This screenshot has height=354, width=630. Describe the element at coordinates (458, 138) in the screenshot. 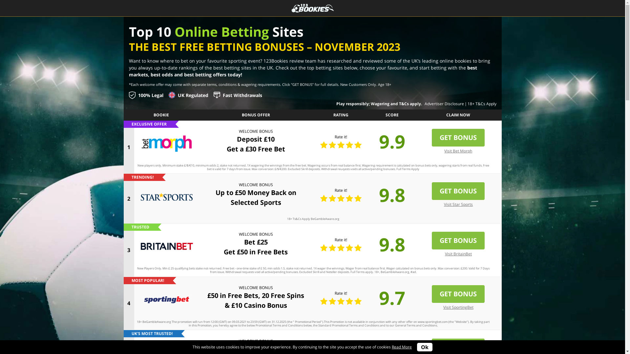

I see `GET BONUS` at that location.